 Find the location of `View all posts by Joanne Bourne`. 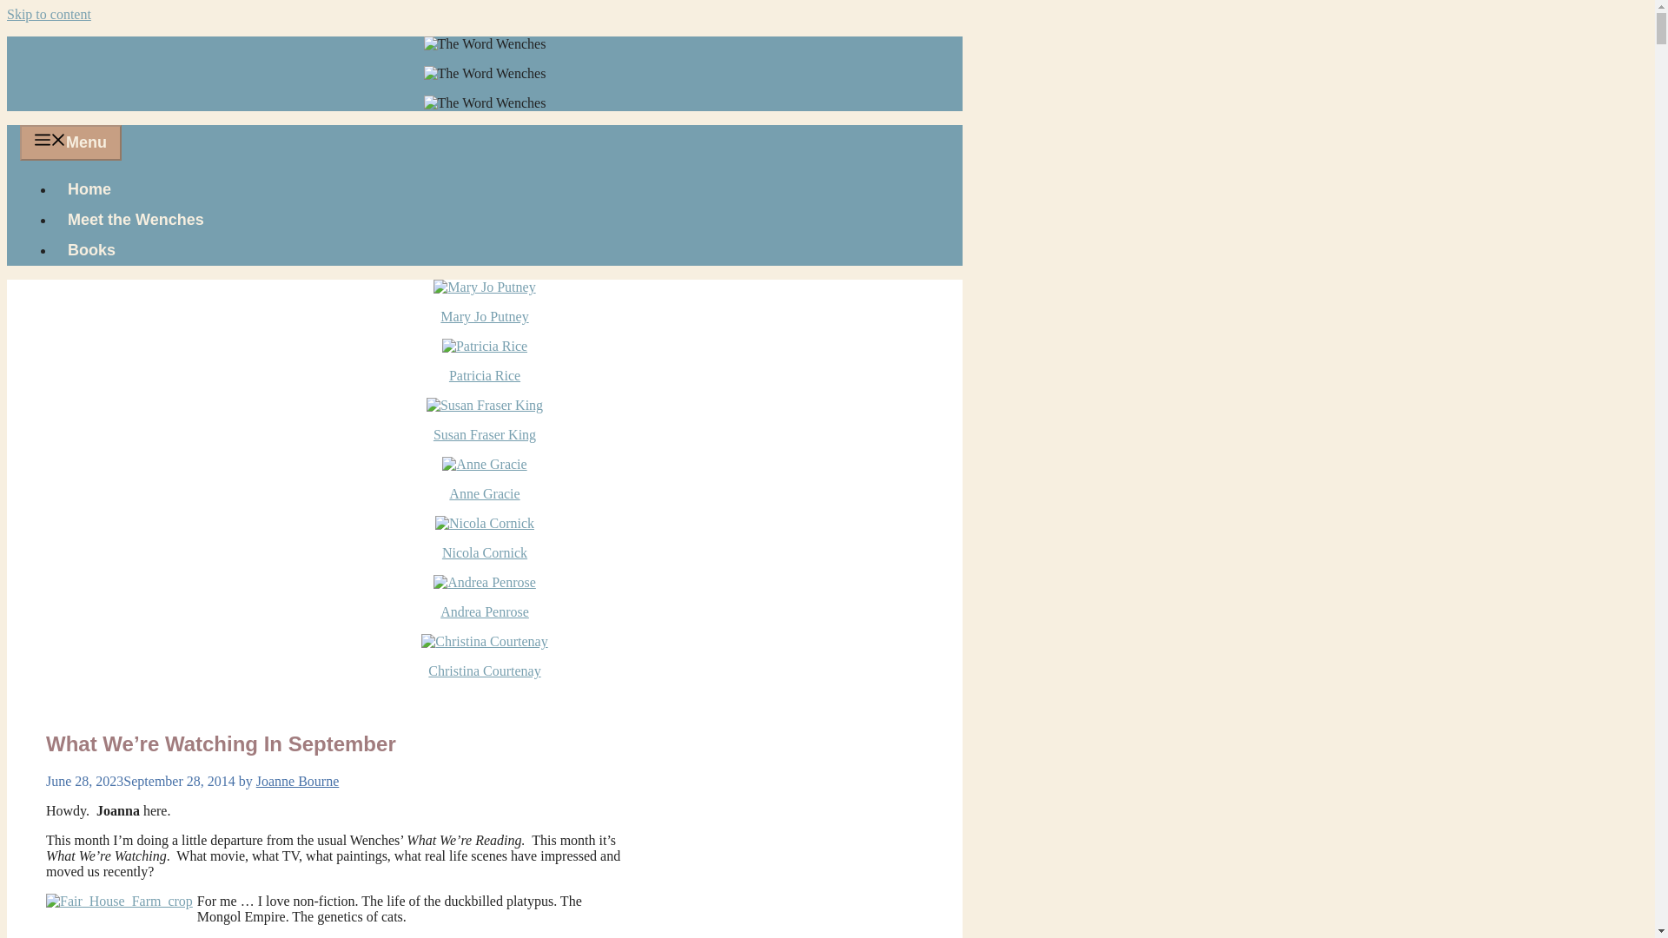

View all posts by Joanne Bourne is located at coordinates (298, 782).